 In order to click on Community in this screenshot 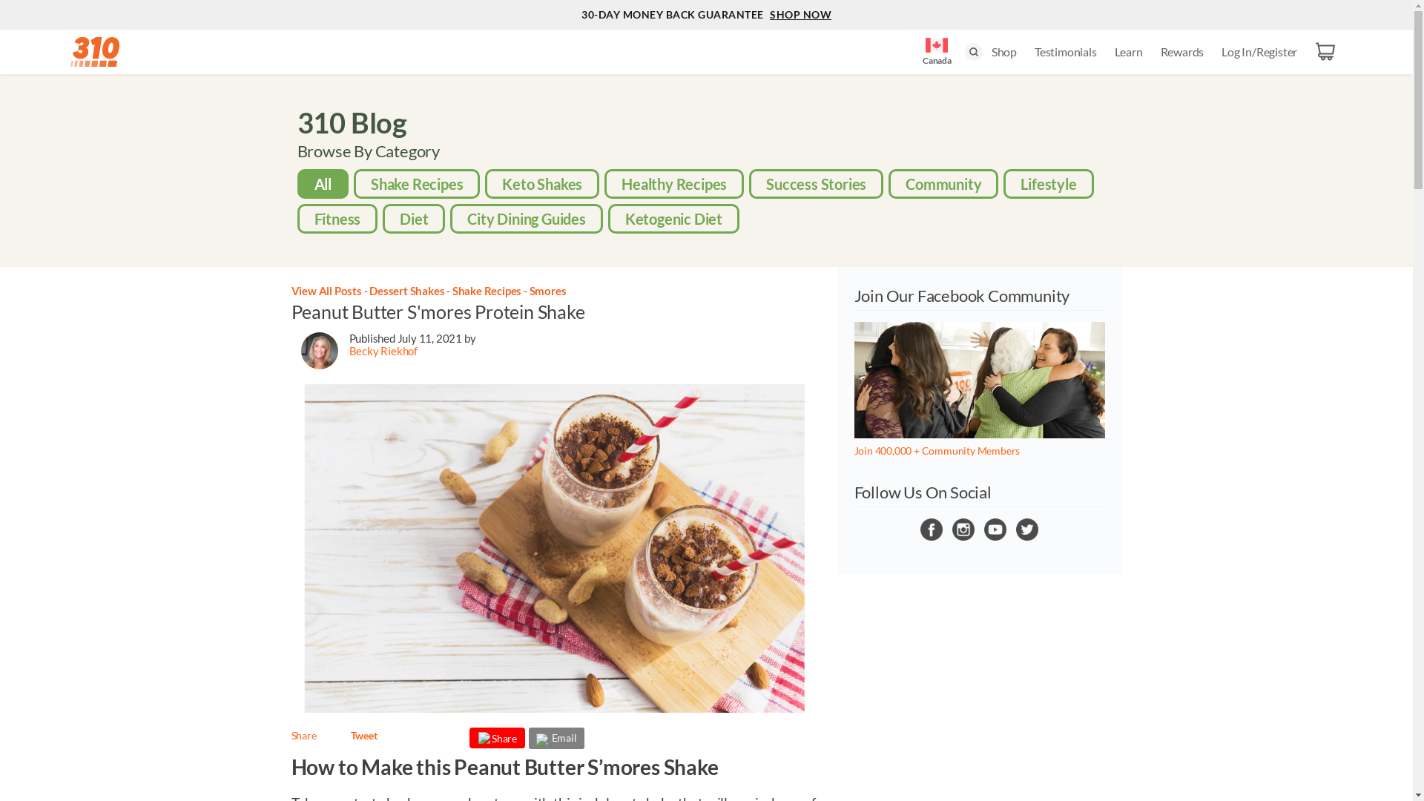, I will do `click(943, 184)`.